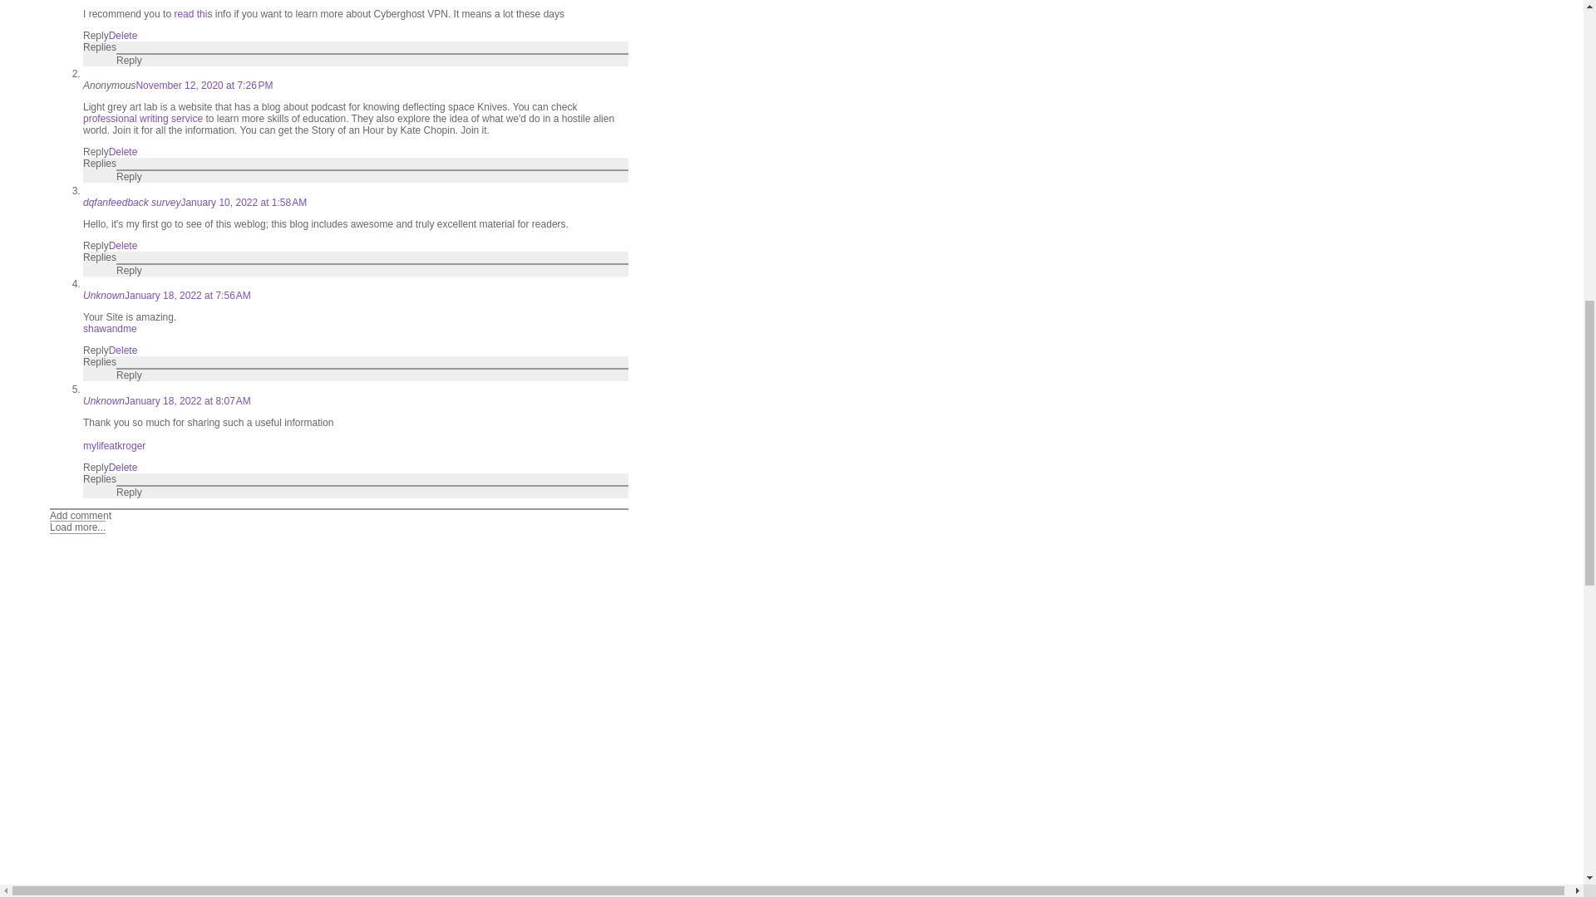  I want to click on Reply, so click(95, 152).